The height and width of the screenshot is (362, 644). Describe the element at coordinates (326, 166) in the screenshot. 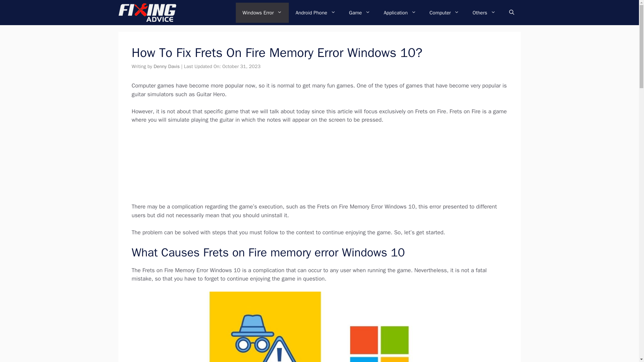

I see `Advertisement` at that location.